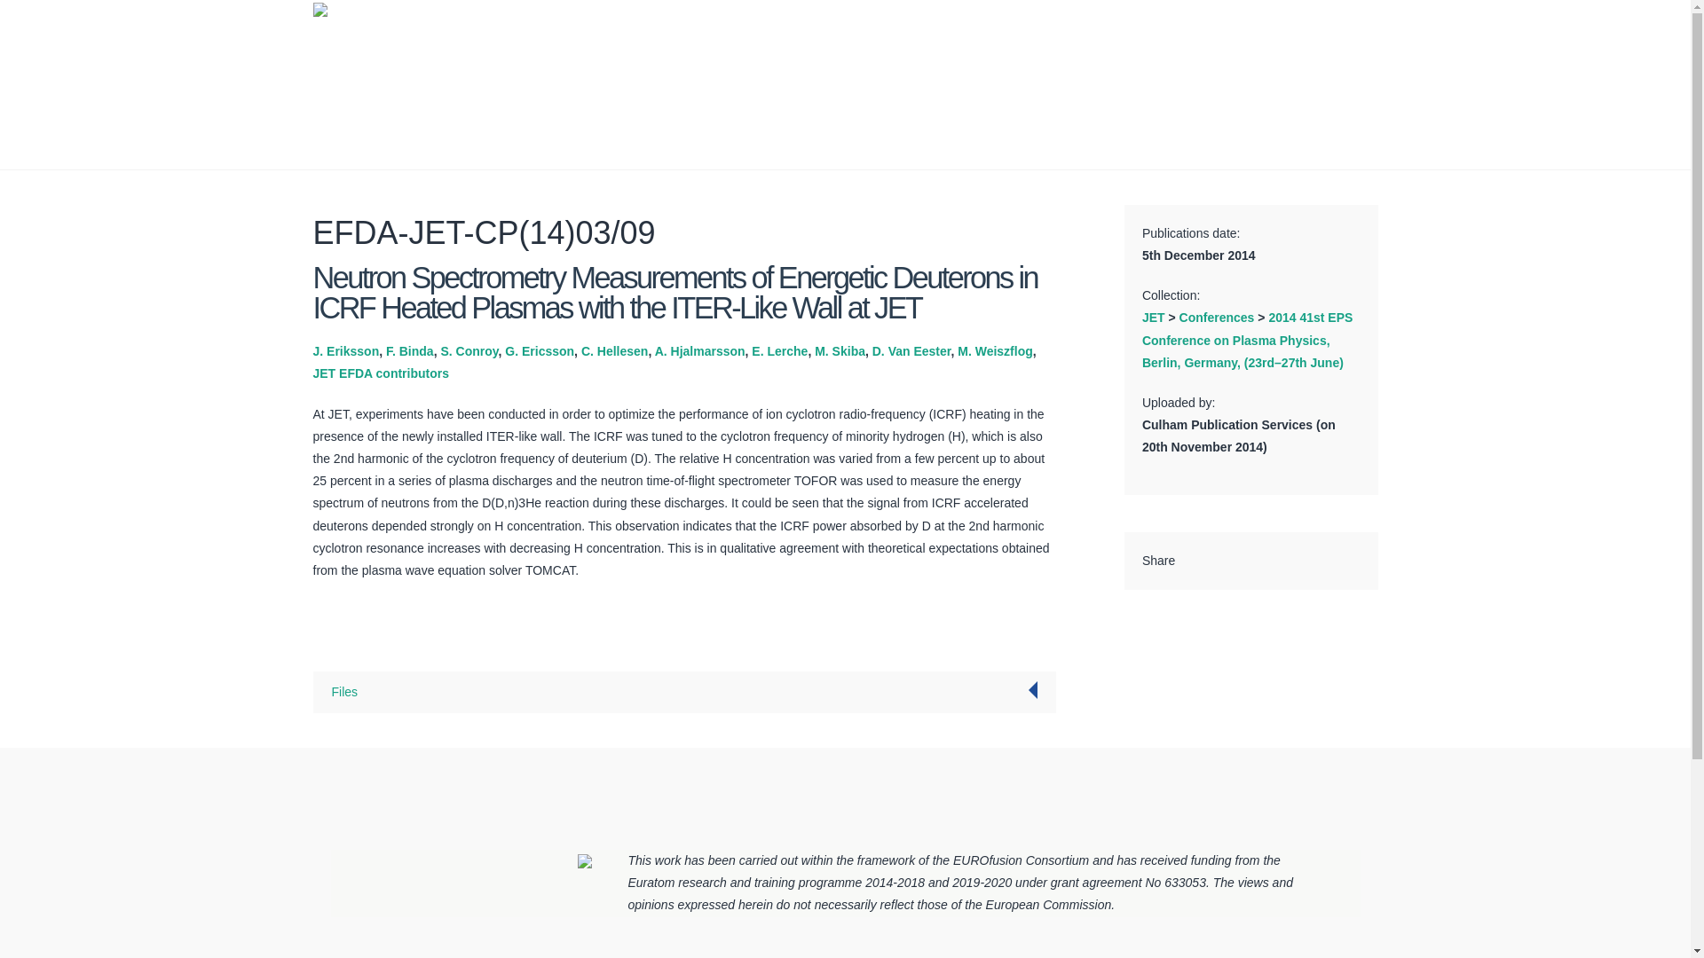 The height and width of the screenshot is (958, 1704). What do you see at coordinates (823, 22) in the screenshot?
I see `EUROfusion Preprints and Conference Papers service` at bounding box center [823, 22].